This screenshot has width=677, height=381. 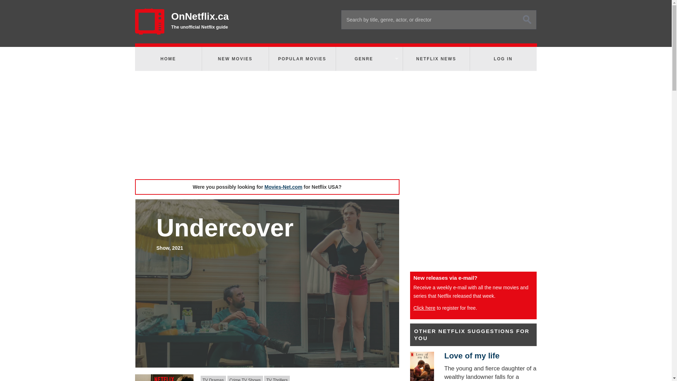 What do you see at coordinates (369, 59) in the screenshot?
I see `GENRE` at bounding box center [369, 59].